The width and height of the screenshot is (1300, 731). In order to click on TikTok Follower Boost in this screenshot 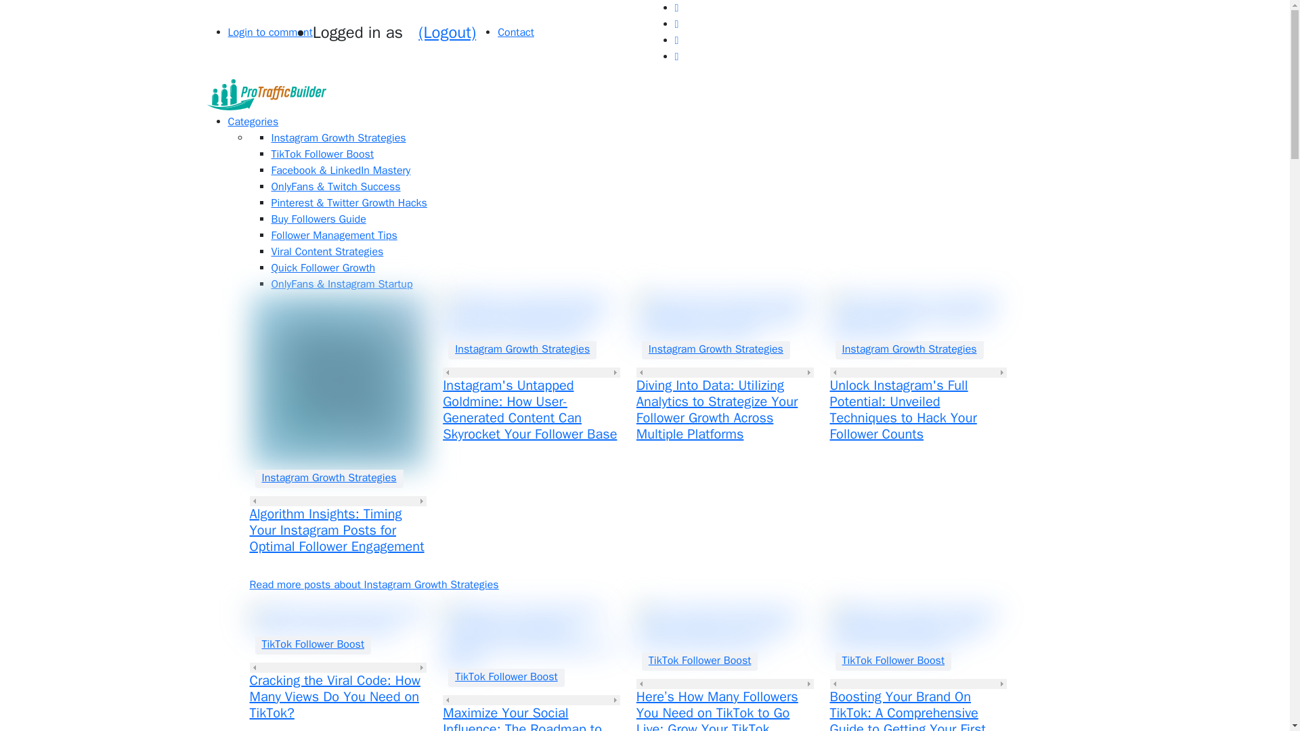, I will do `click(700, 661)`.